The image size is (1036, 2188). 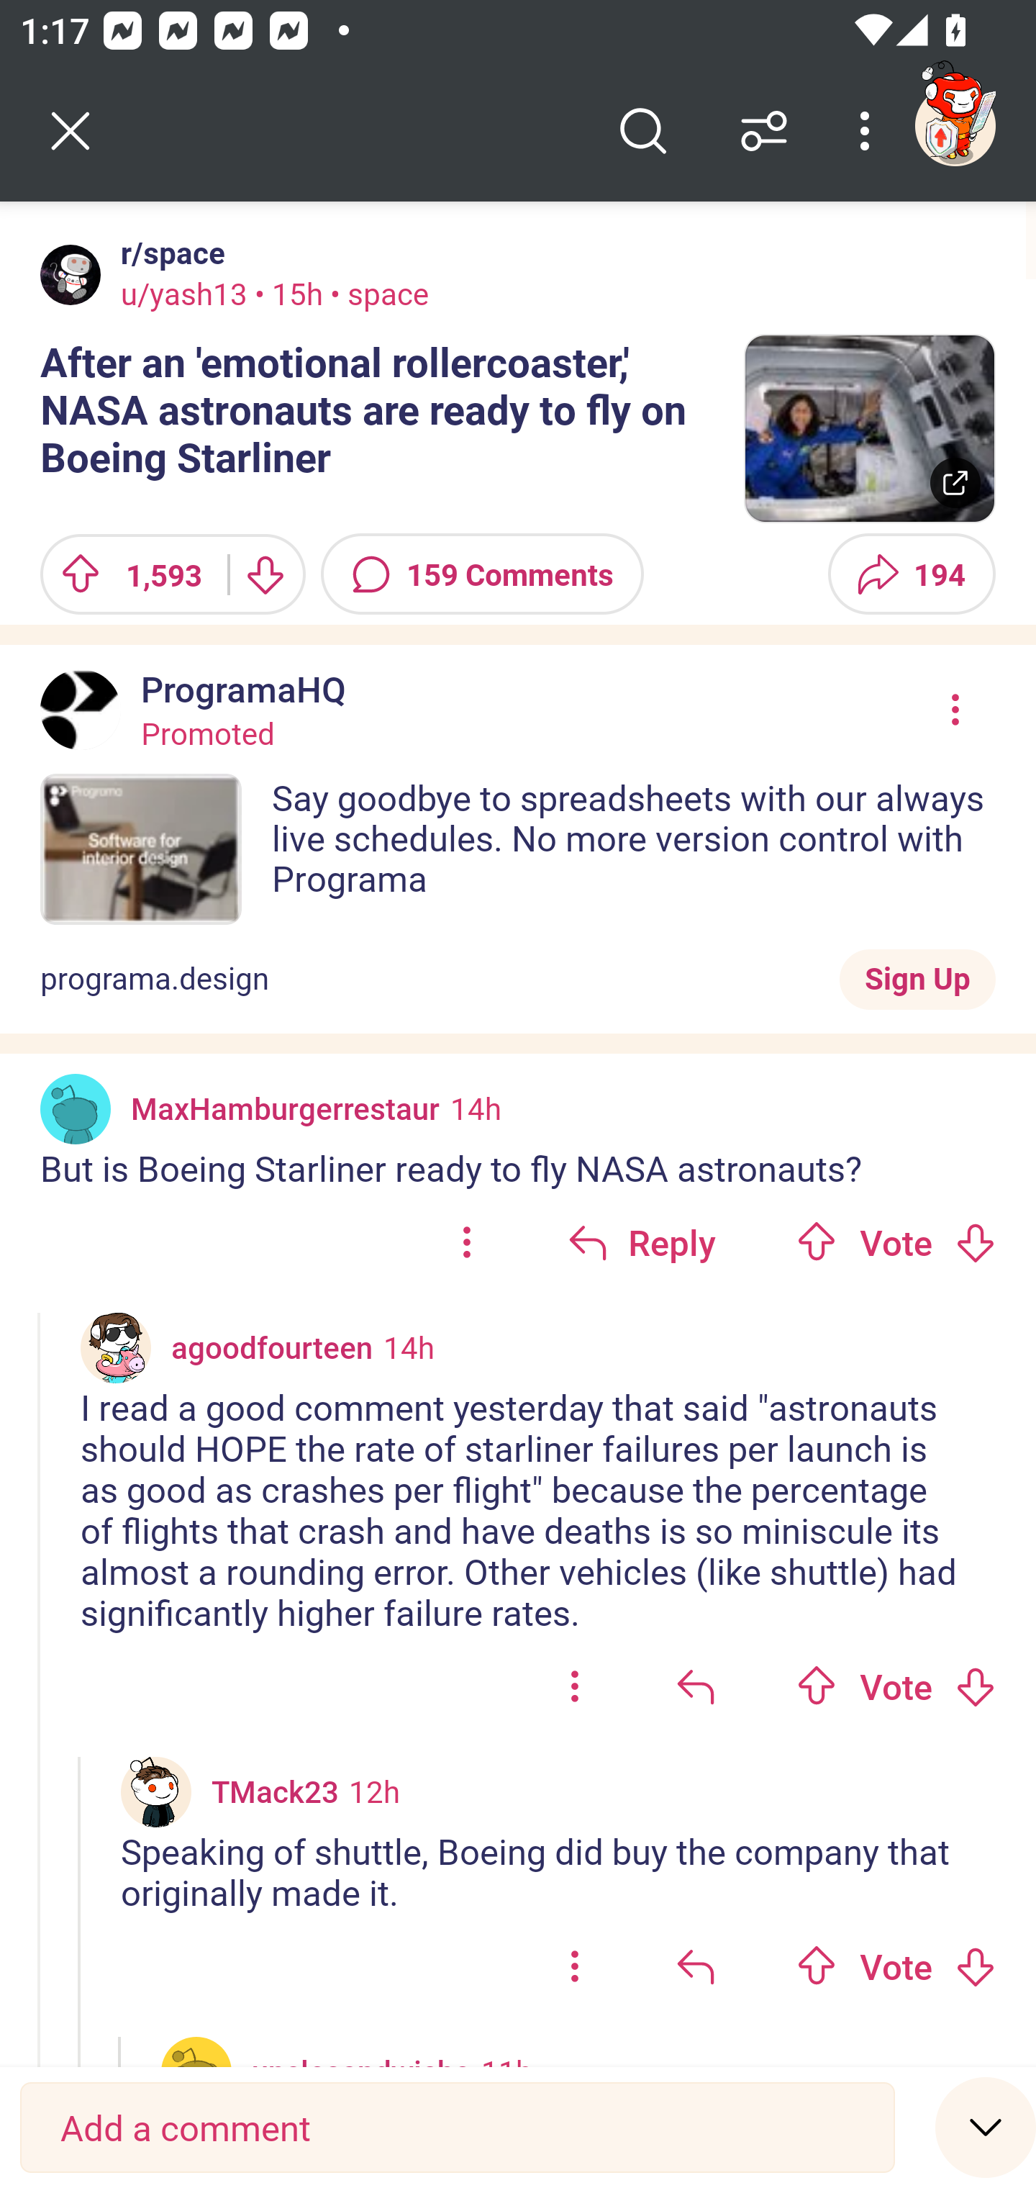 I want to click on Share 194, so click(x=911, y=574).